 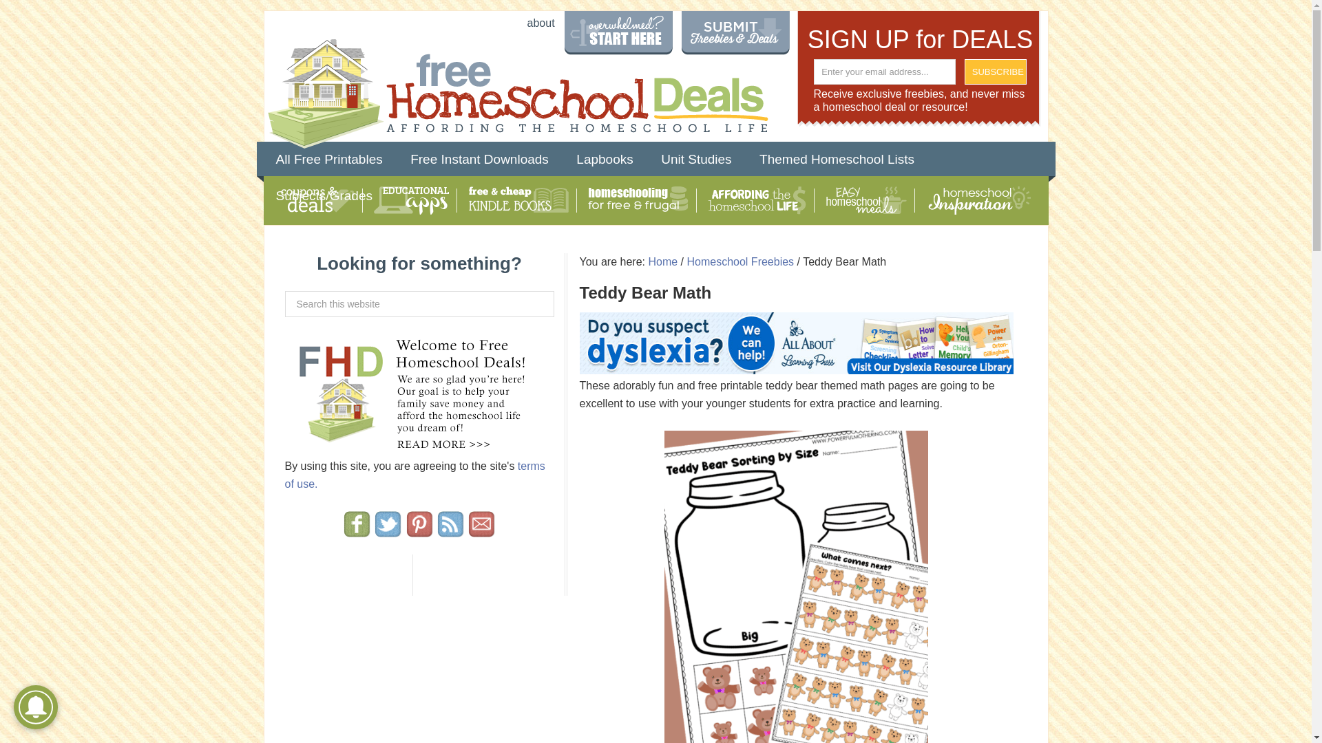 I want to click on Themed Homeschool Lists, so click(x=836, y=160).